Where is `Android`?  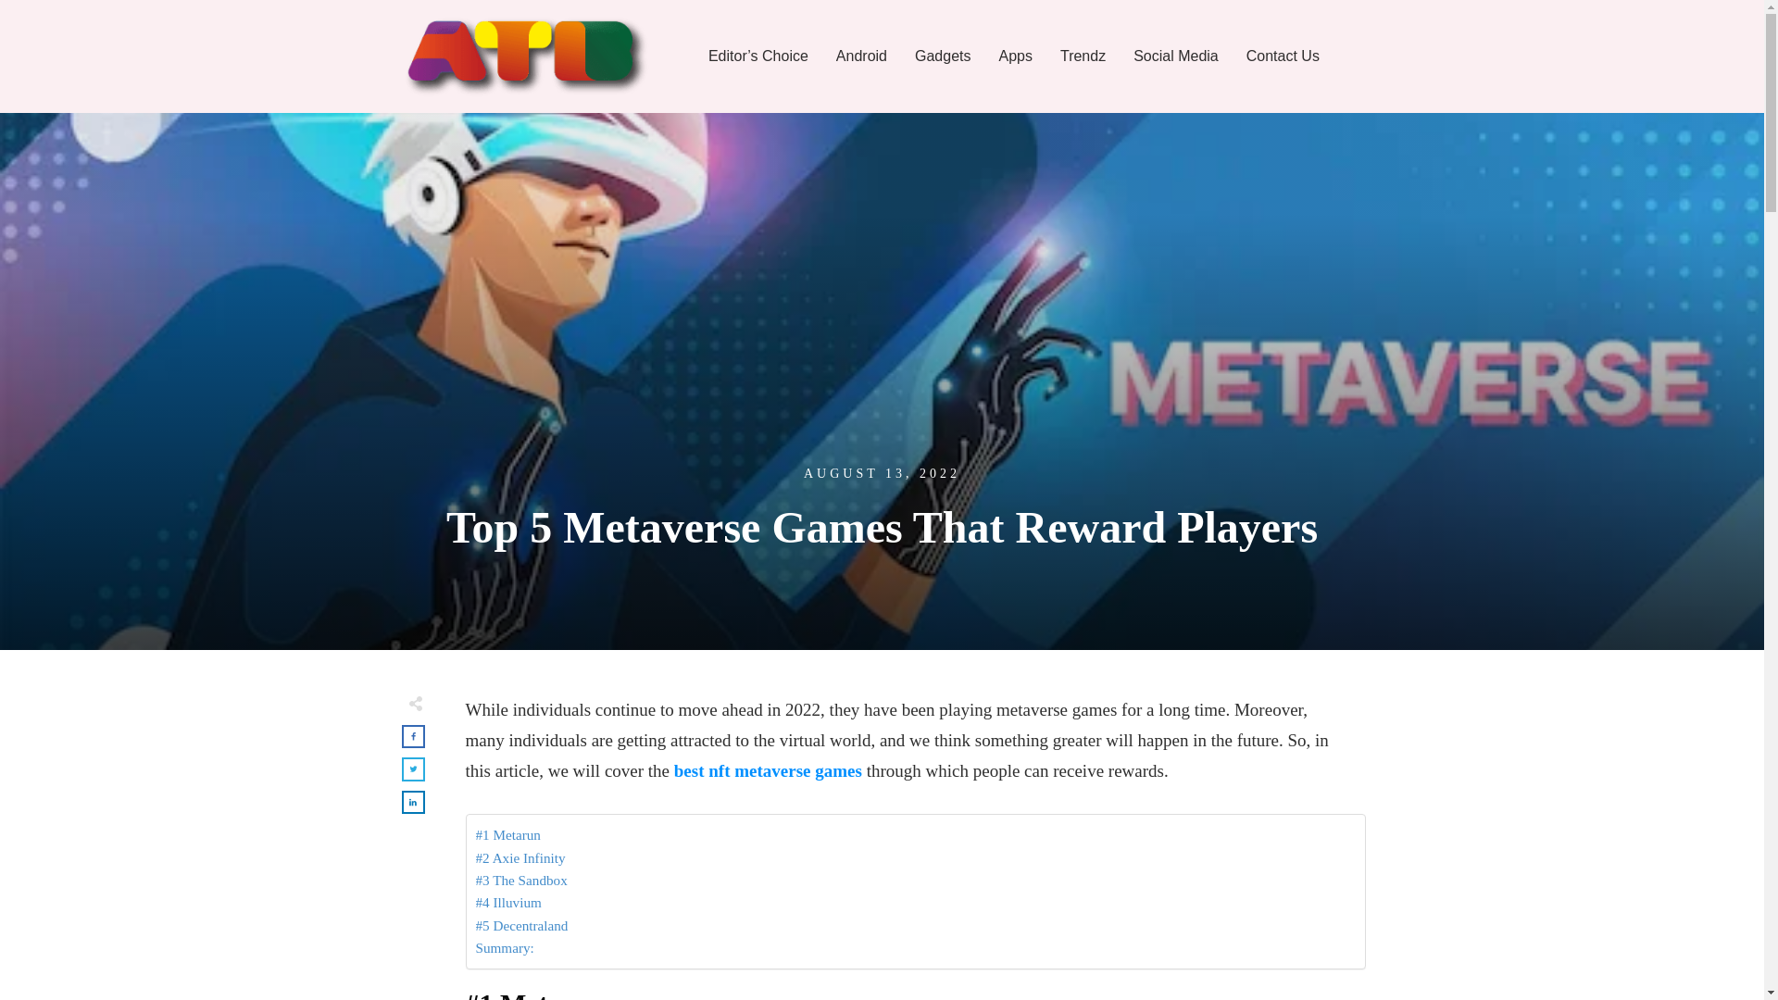
Android is located at coordinates (861, 56).